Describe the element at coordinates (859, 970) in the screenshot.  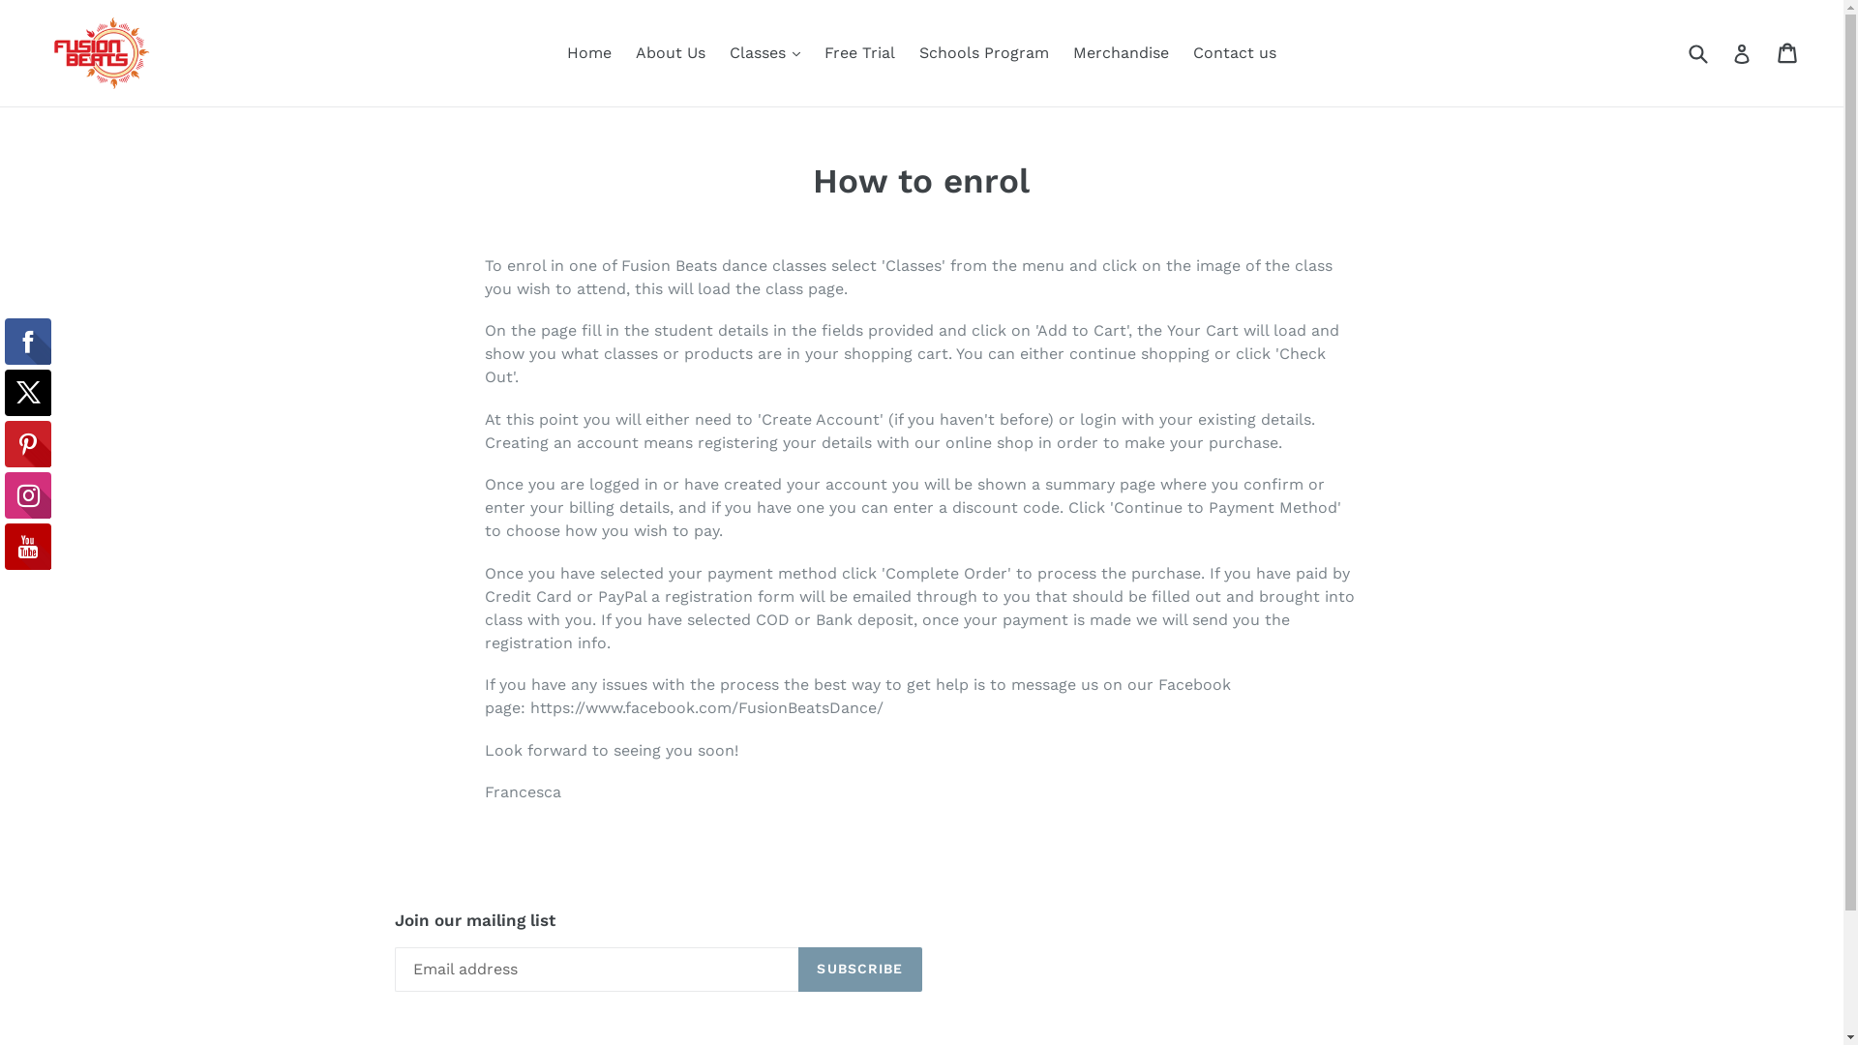
I see `SUBSCRIBE` at that location.